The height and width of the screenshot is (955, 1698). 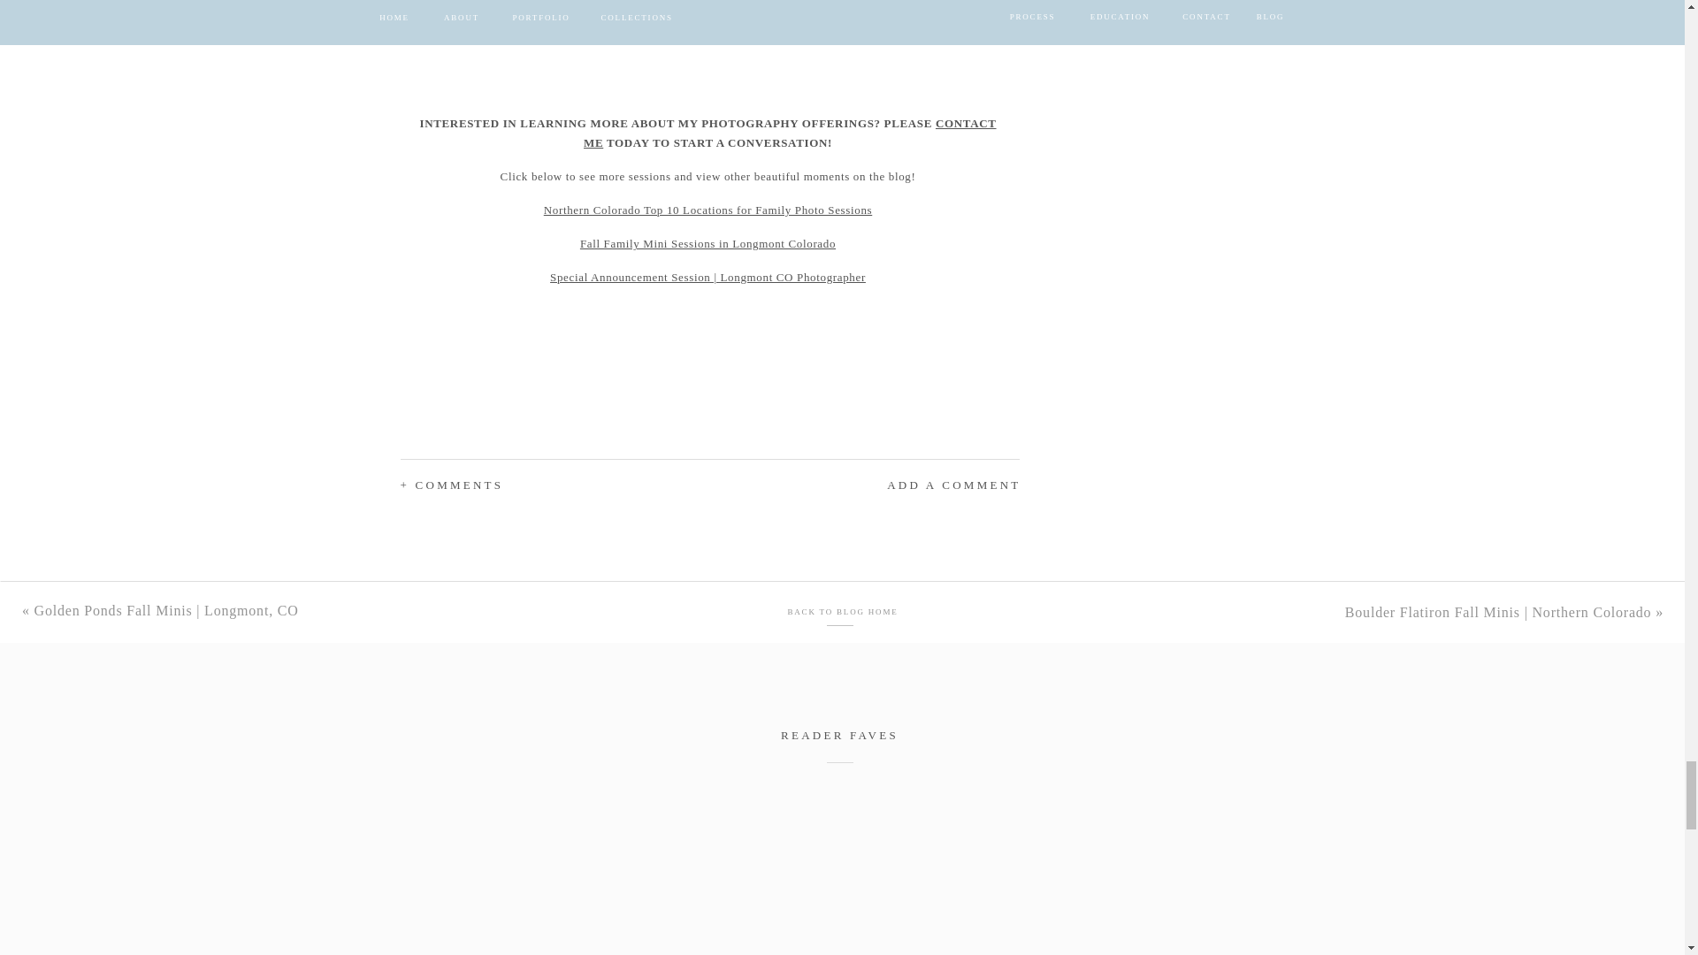 I want to click on Northern Colorado Top 10 Locations for Family Photo Sessions, so click(x=707, y=210).